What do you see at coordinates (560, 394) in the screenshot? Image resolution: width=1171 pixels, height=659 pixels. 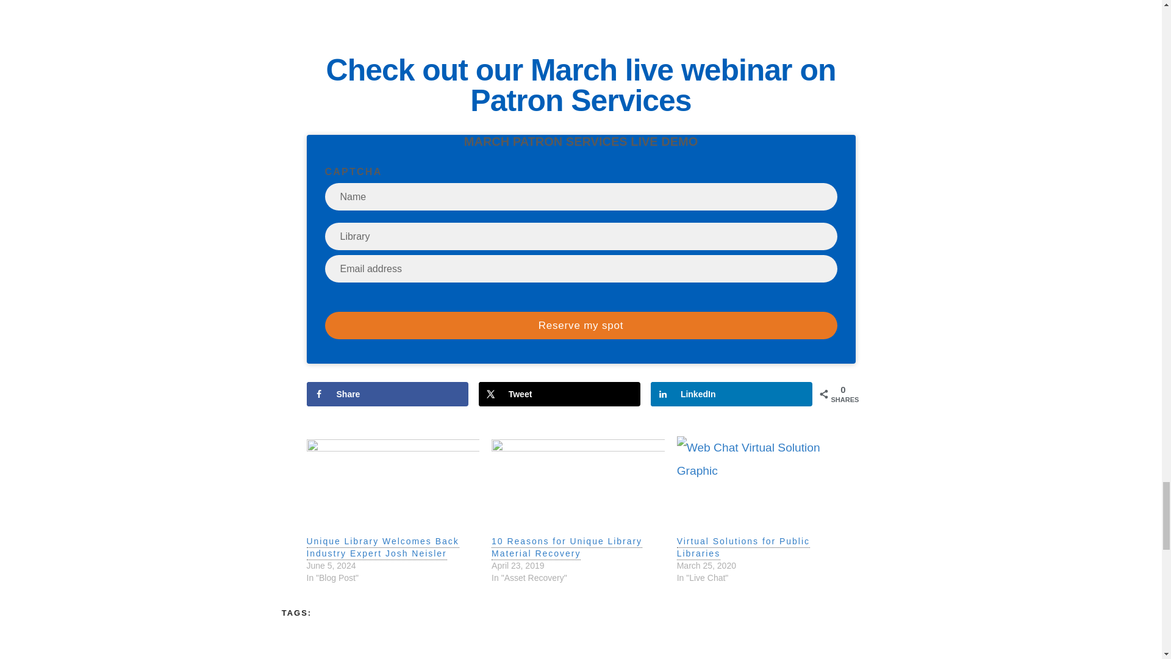 I see `Tweet` at bounding box center [560, 394].